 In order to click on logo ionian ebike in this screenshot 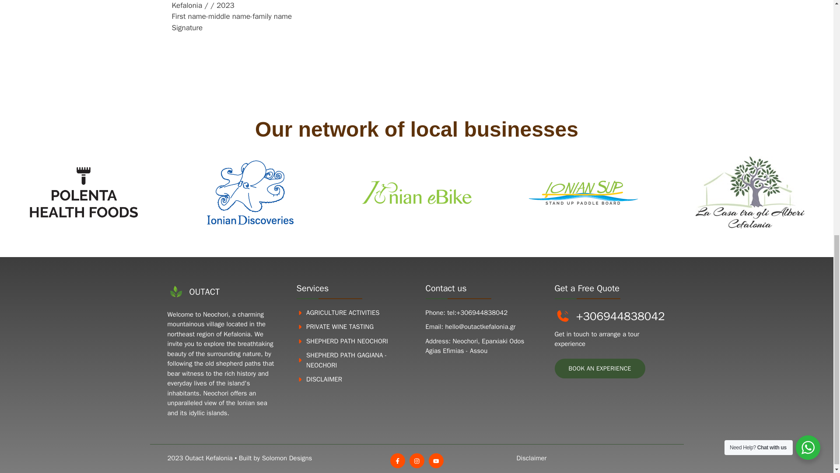, I will do `click(416, 192)`.